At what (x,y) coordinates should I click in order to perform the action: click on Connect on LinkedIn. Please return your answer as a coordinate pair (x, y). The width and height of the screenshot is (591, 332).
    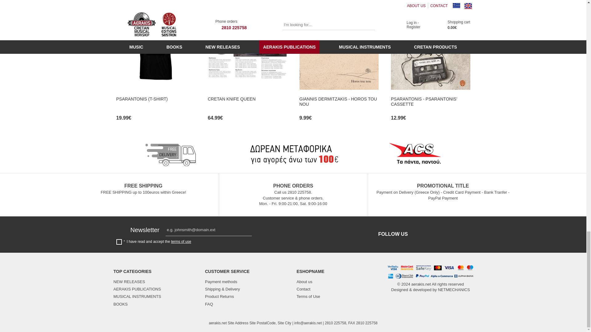
    Looking at the image, I should click on (464, 234).